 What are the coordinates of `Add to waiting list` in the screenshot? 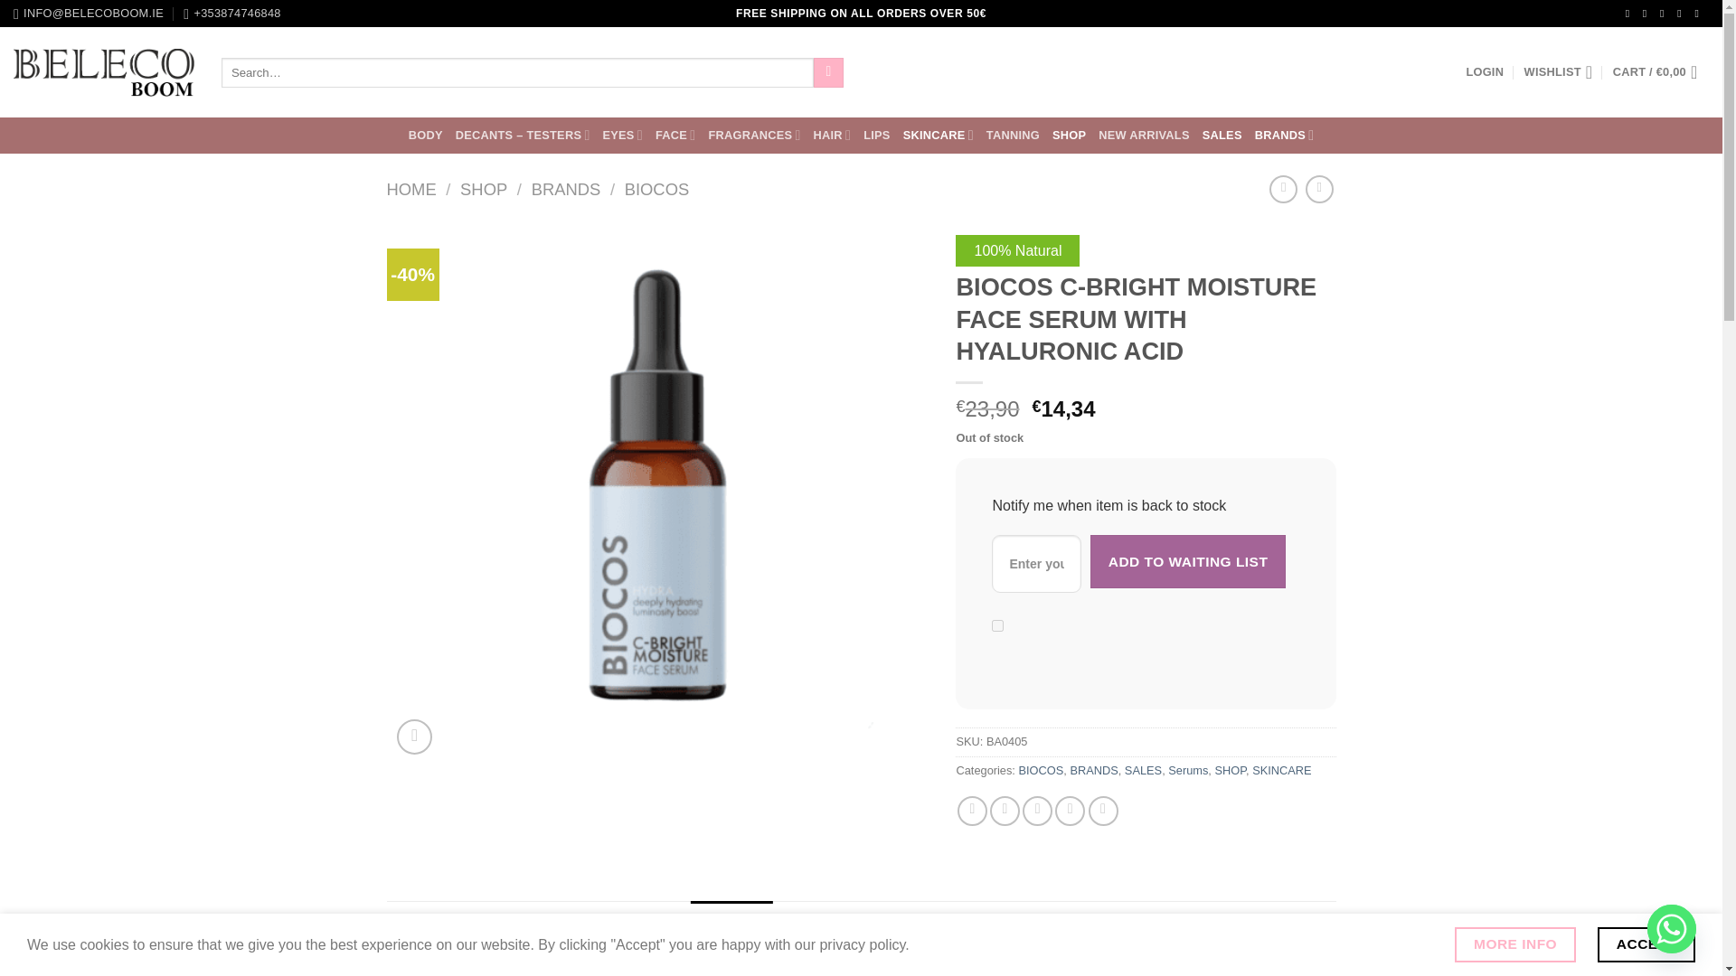 It's located at (1188, 561).